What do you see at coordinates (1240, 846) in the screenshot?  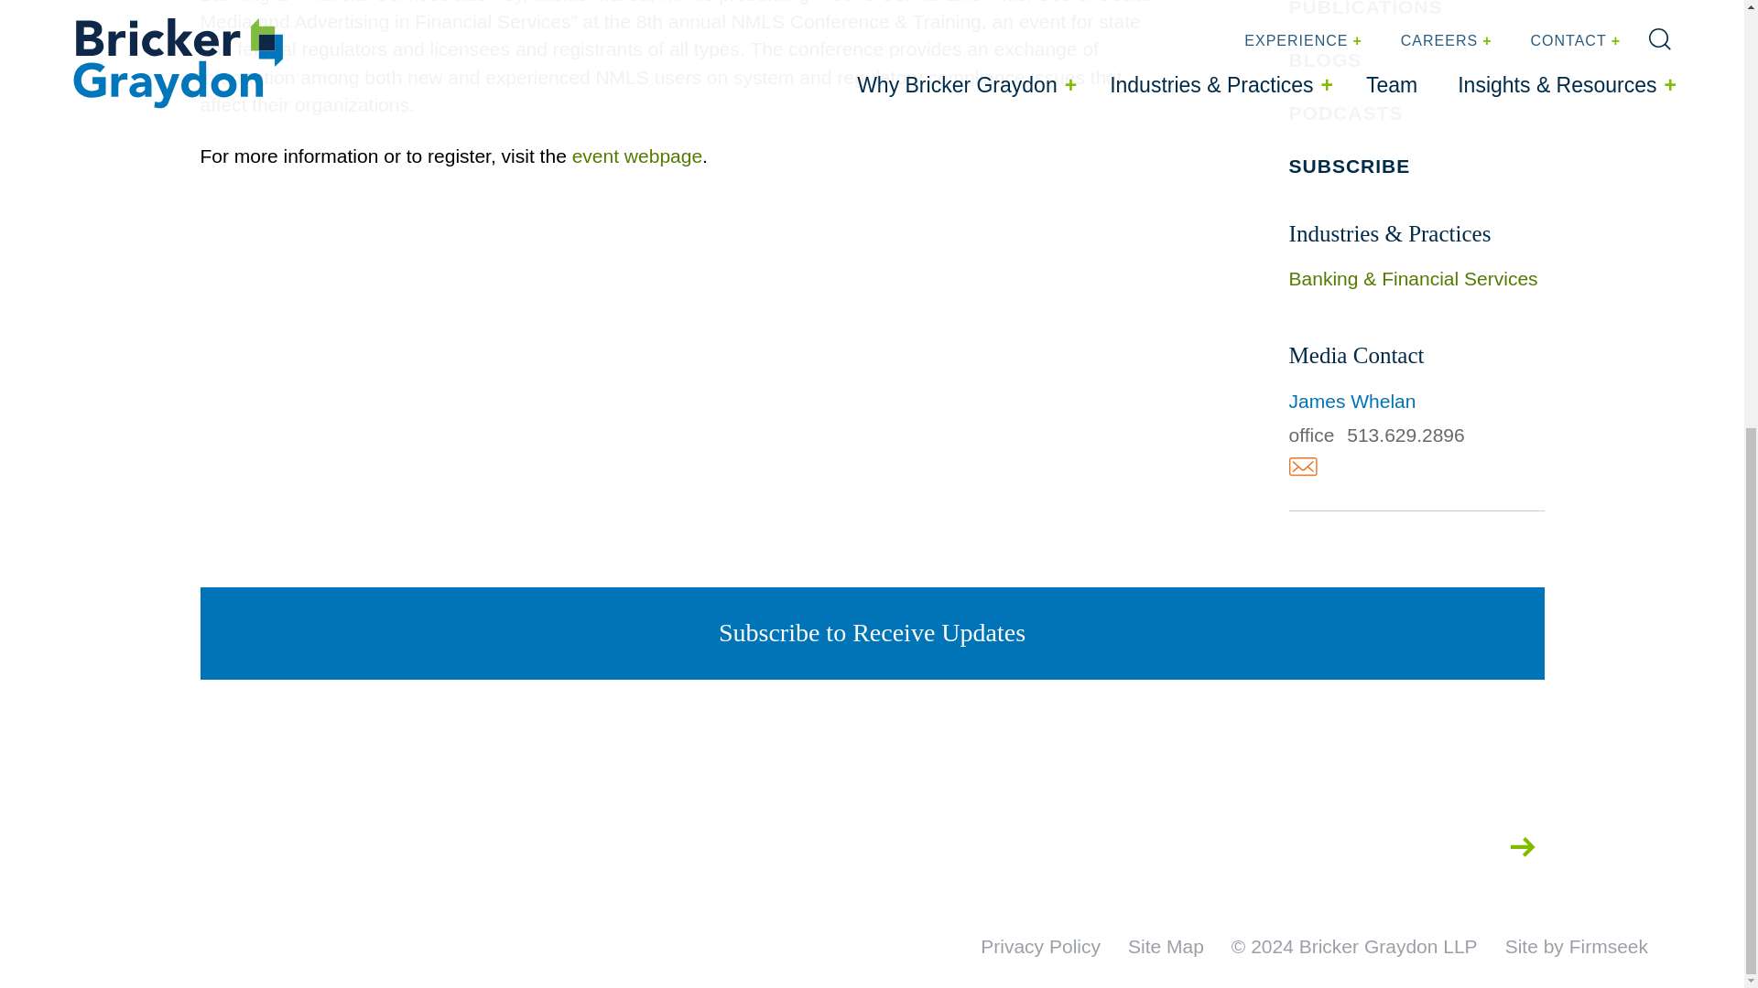 I see `Twitter` at bounding box center [1240, 846].